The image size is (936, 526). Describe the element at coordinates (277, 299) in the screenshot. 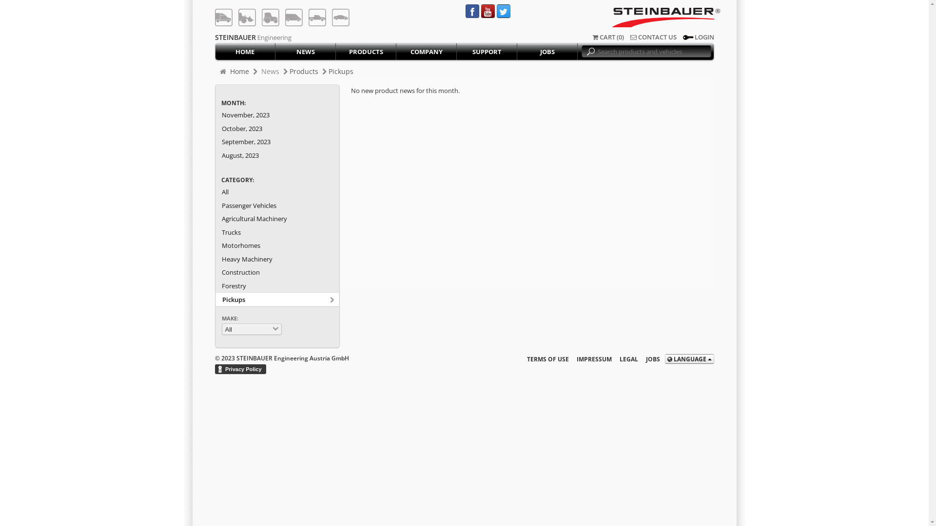

I see `Pickups` at that location.